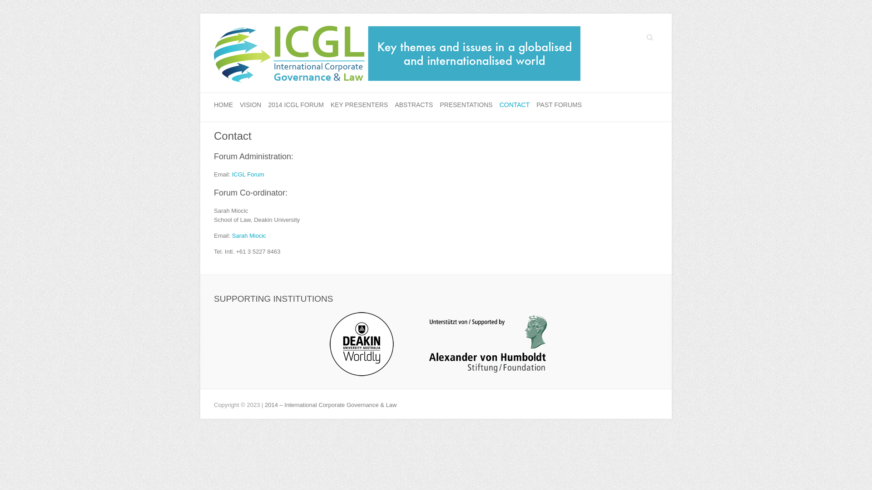 The image size is (872, 490). What do you see at coordinates (296, 105) in the screenshot?
I see `2014 ICGL FORUM` at bounding box center [296, 105].